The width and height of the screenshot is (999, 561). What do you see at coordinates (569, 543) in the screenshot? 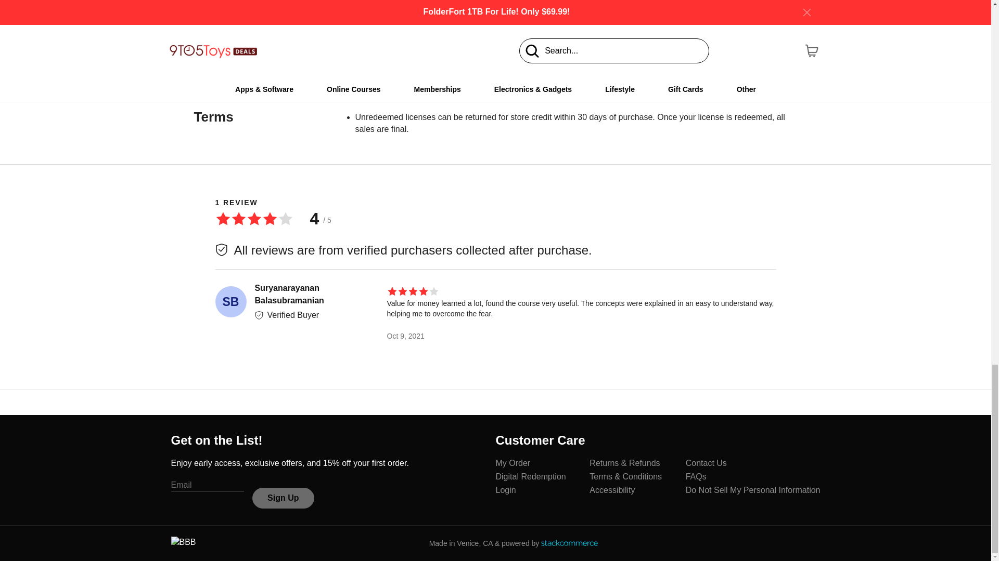
I see `StackCommerce` at bounding box center [569, 543].